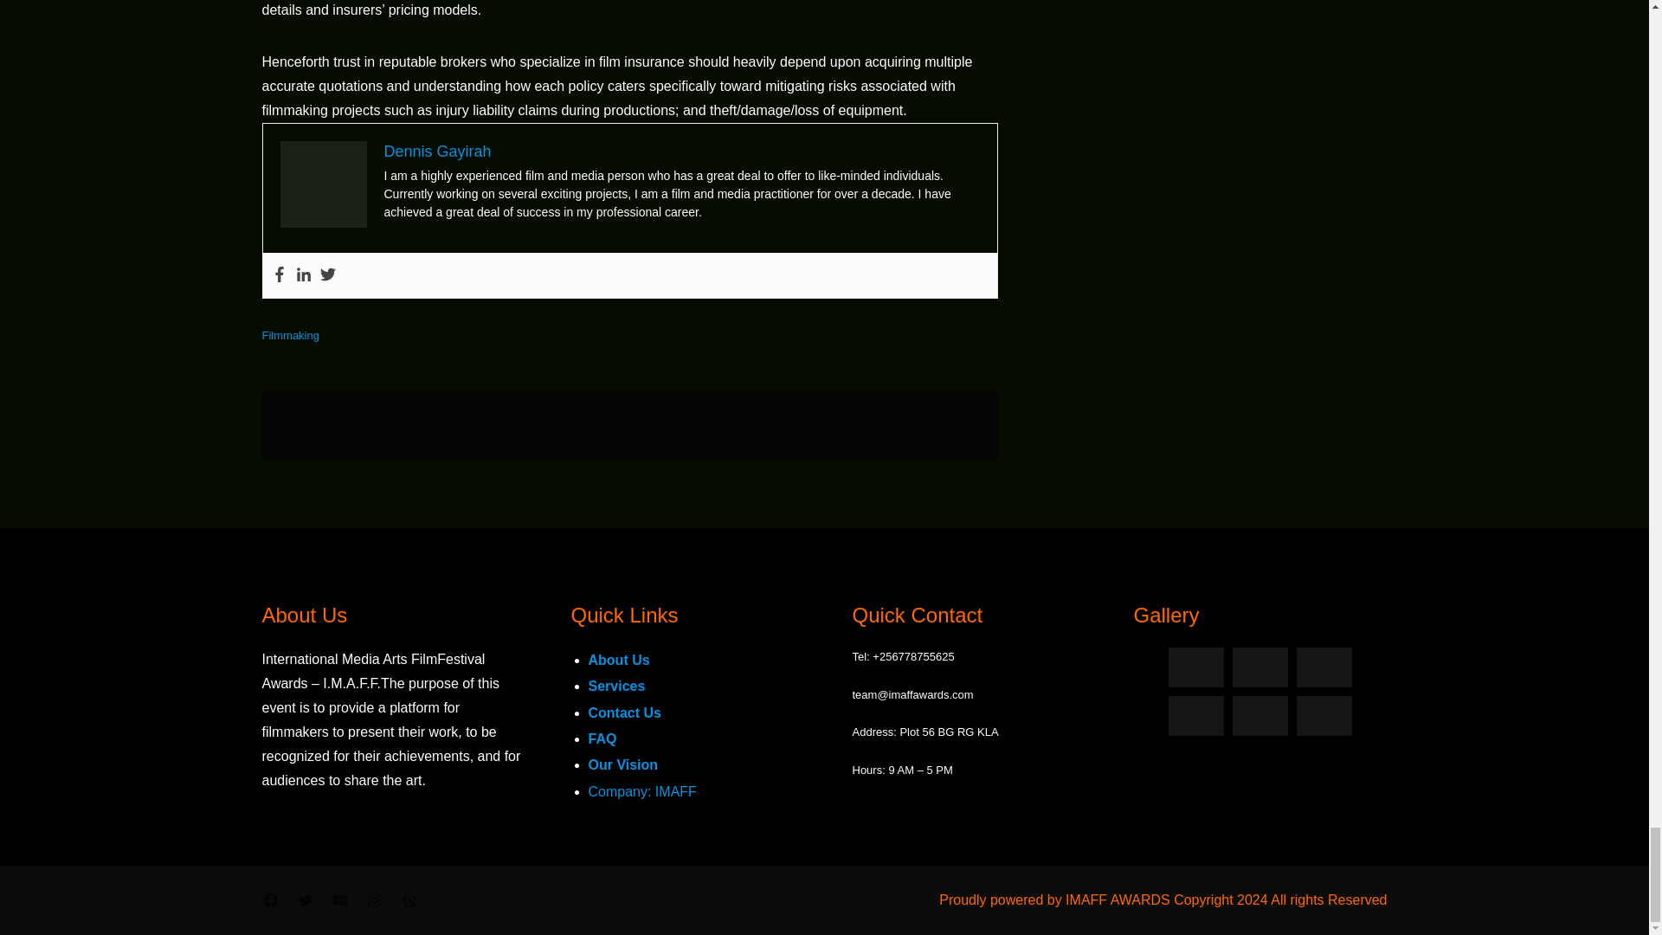 This screenshot has height=935, width=1662. What do you see at coordinates (289, 336) in the screenshot?
I see `Filmmaking` at bounding box center [289, 336].